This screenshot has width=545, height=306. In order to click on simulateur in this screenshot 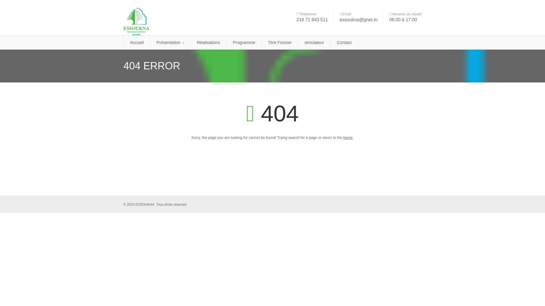, I will do `click(314, 42)`.